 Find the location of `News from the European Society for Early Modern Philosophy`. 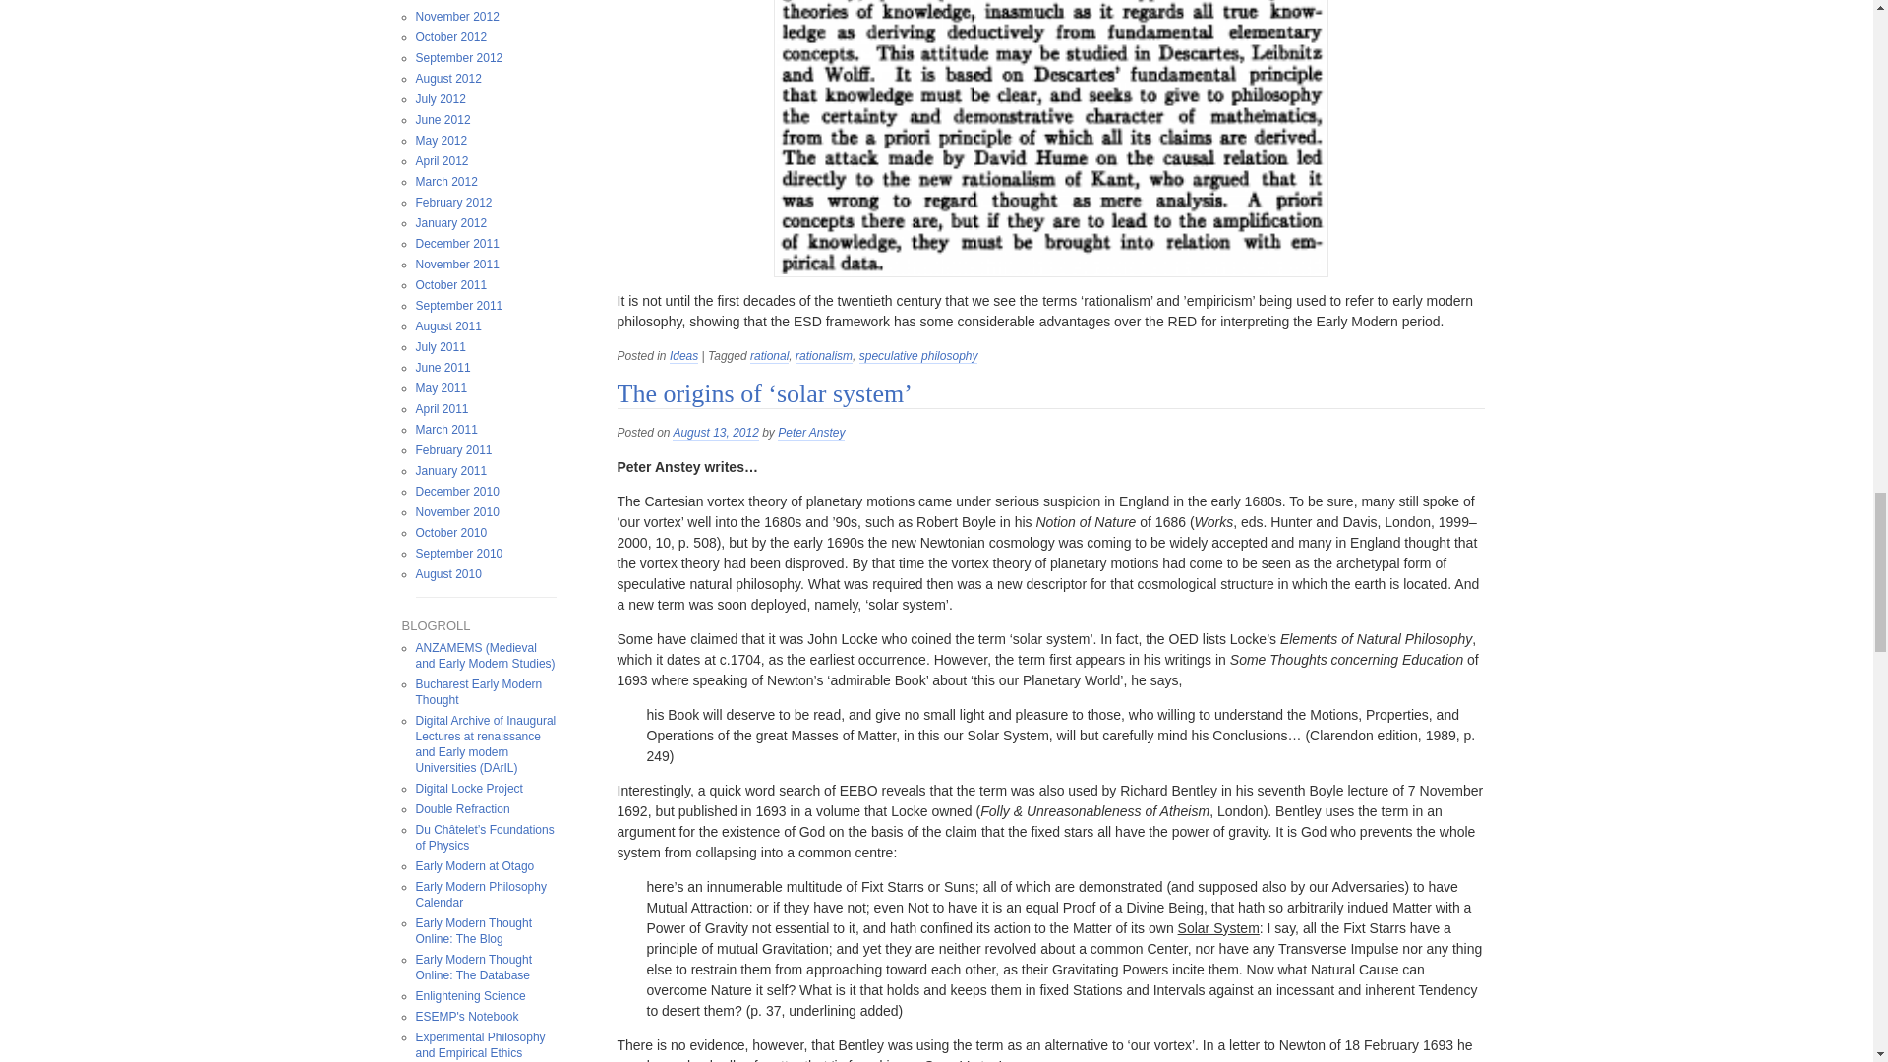

News from the European Society for Early Modern Philosophy is located at coordinates (466, 1017).